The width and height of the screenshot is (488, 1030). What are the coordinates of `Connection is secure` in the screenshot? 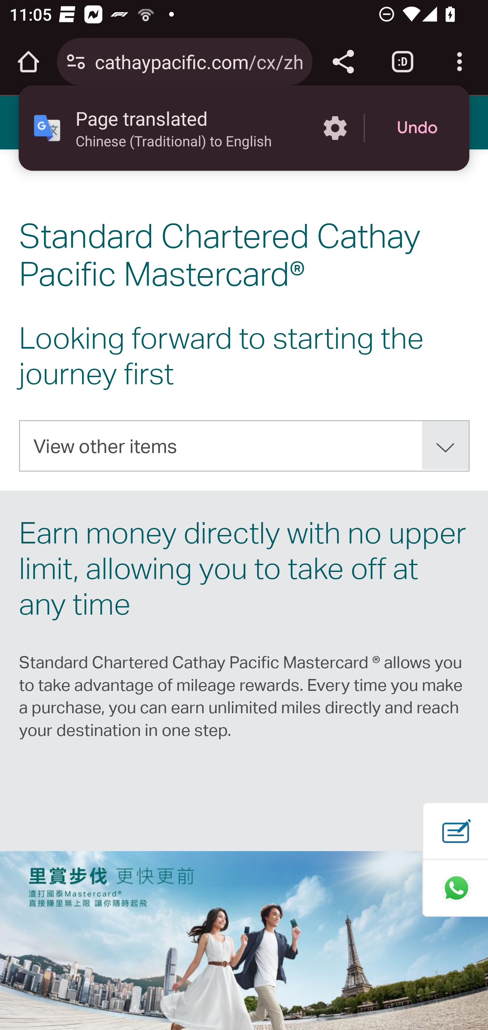 It's located at (76, 62).